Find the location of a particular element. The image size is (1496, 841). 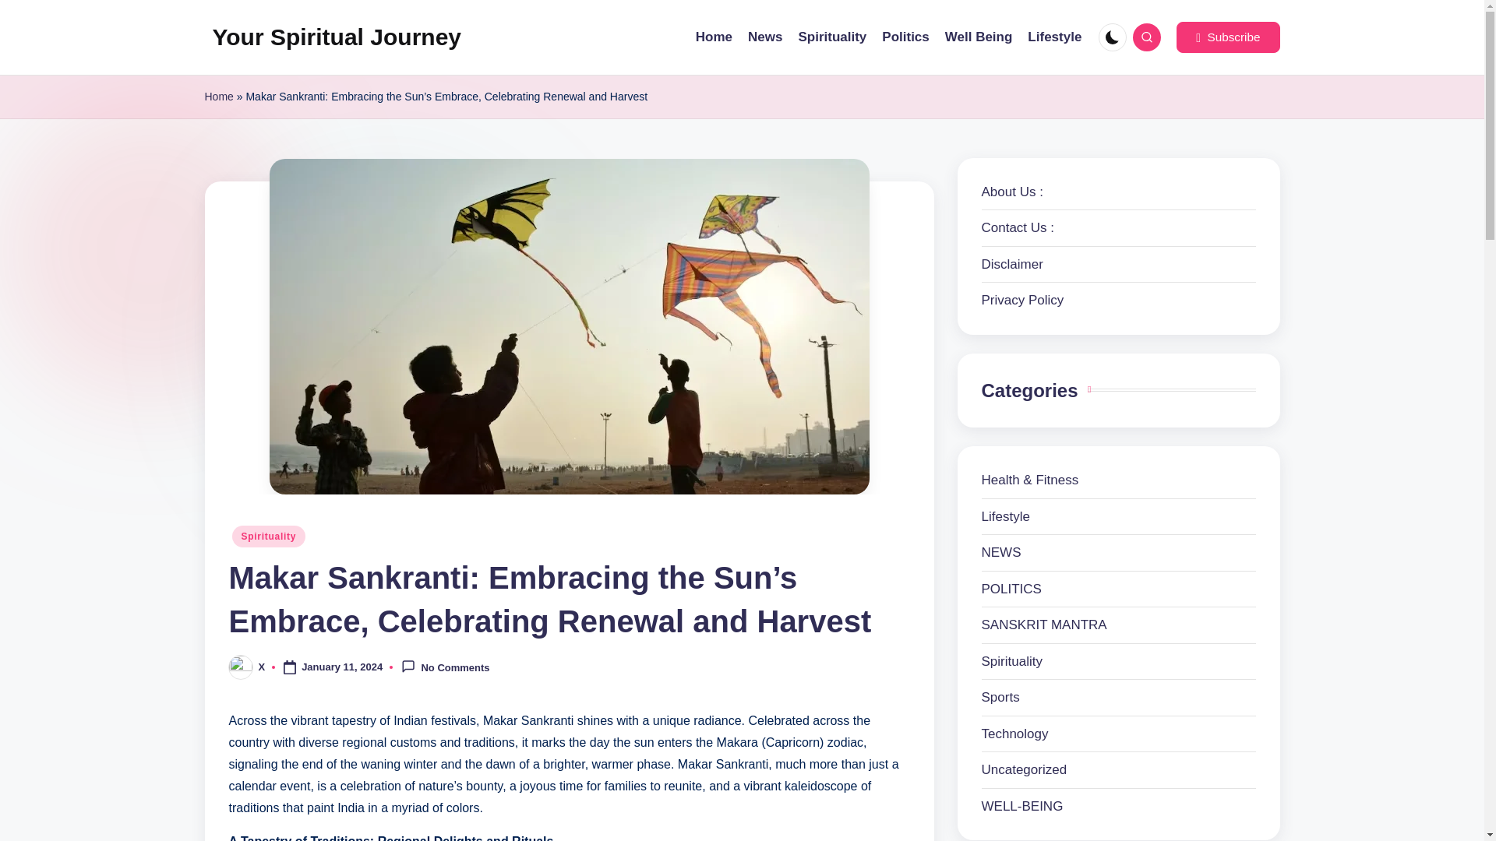

Lifestyle is located at coordinates (1055, 37).